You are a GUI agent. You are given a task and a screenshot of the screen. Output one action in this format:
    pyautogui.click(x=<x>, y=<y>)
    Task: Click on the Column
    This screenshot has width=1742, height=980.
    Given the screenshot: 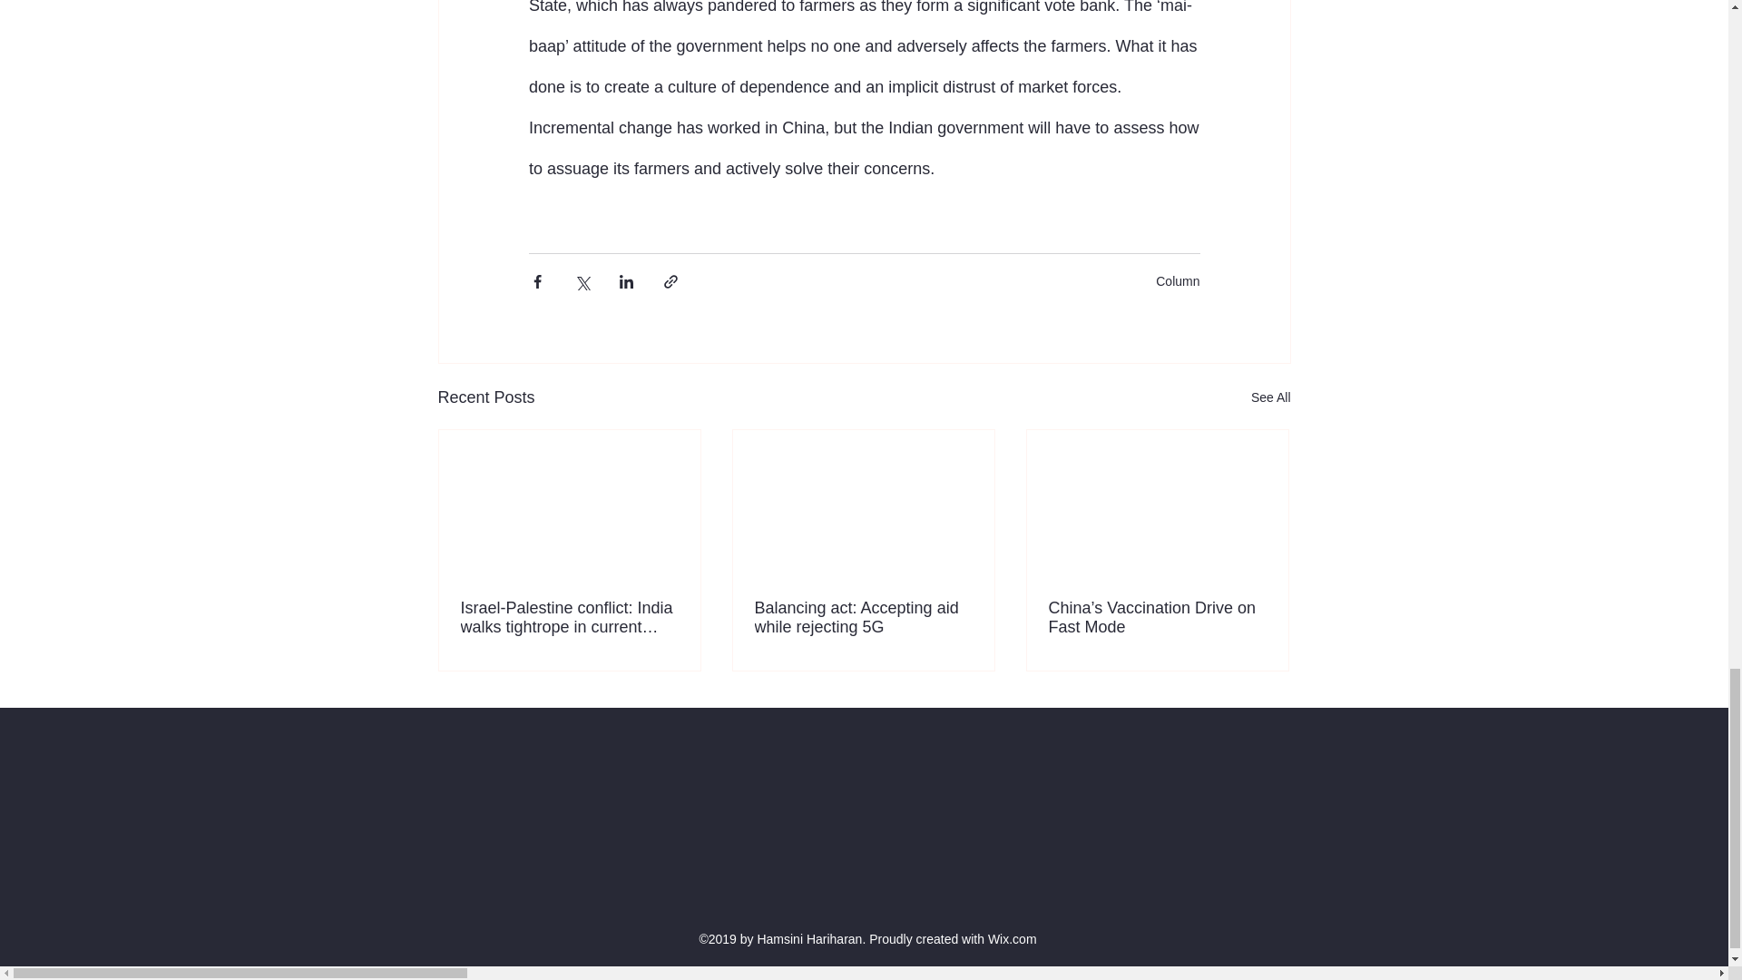 What is the action you would take?
    pyautogui.click(x=1178, y=281)
    